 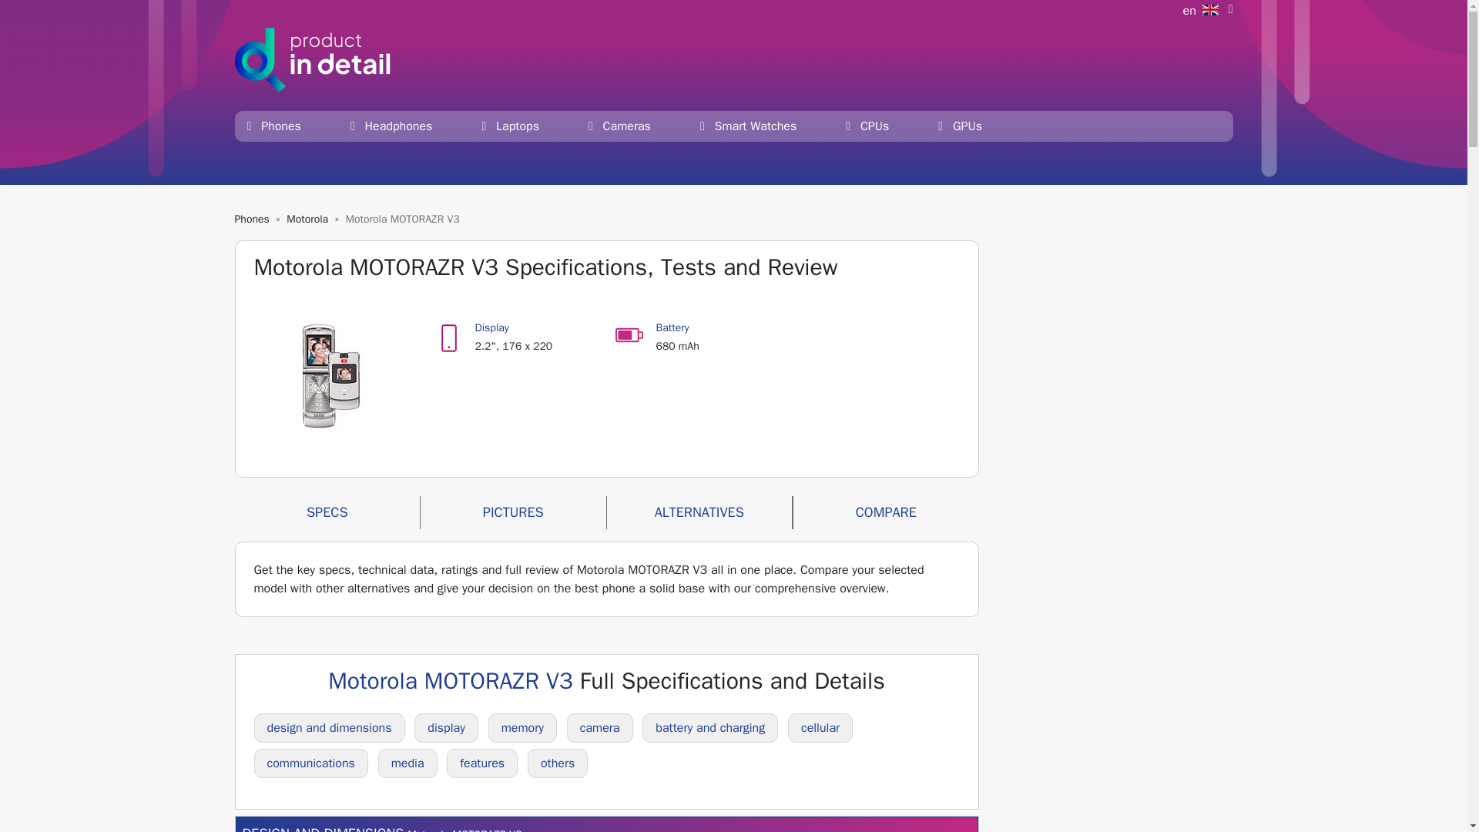 What do you see at coordinates (867, 126) in the screenshot?
I see `CPUs` at bounding box center [867, 126].